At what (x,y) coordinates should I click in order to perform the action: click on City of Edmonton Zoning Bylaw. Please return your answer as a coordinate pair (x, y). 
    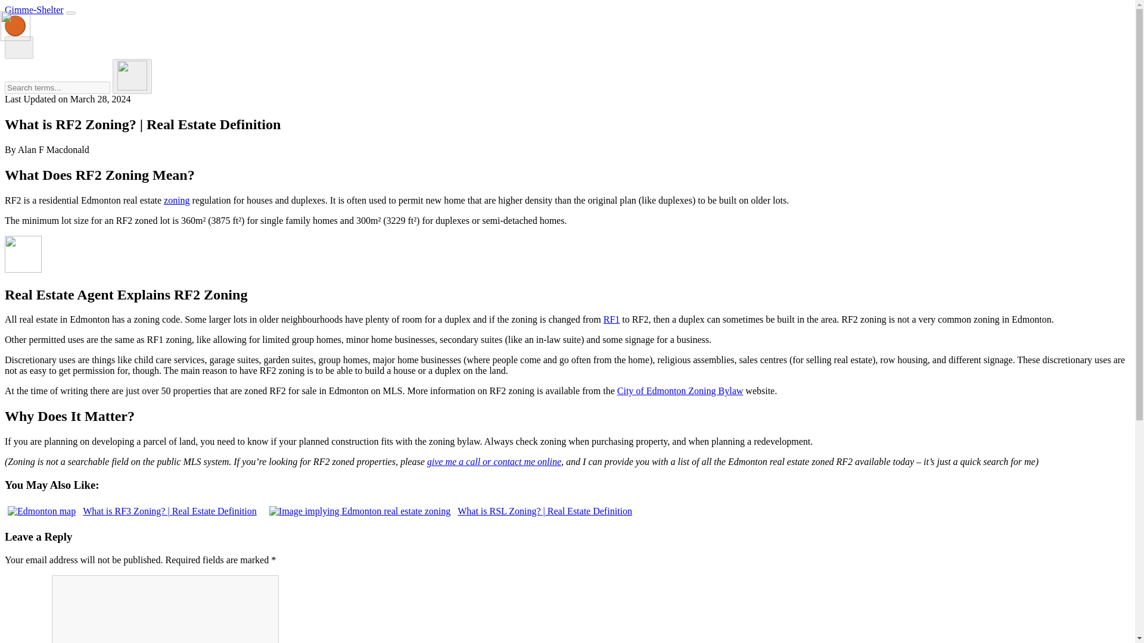
    Looking at the image, I should click on (680, 391).